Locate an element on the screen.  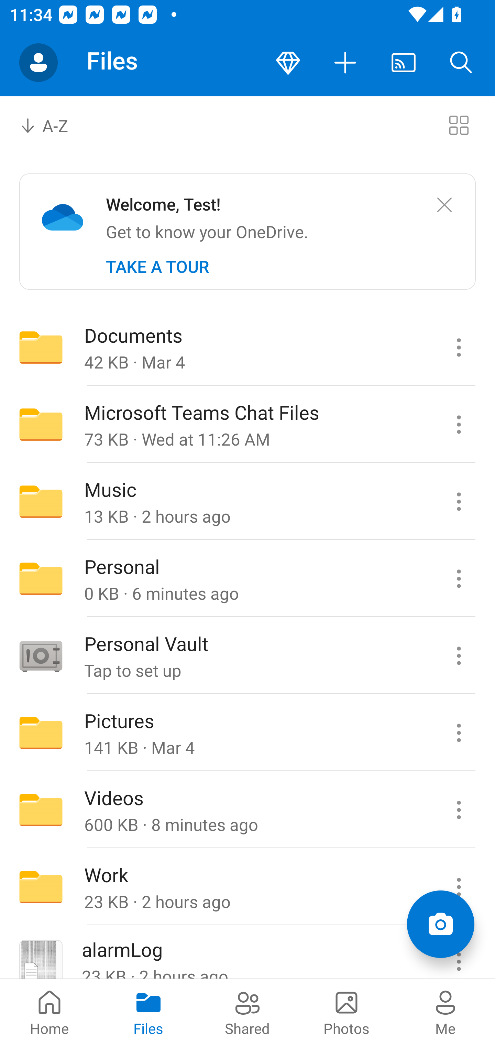
Add items Scan is located at coordinates (440, 924).